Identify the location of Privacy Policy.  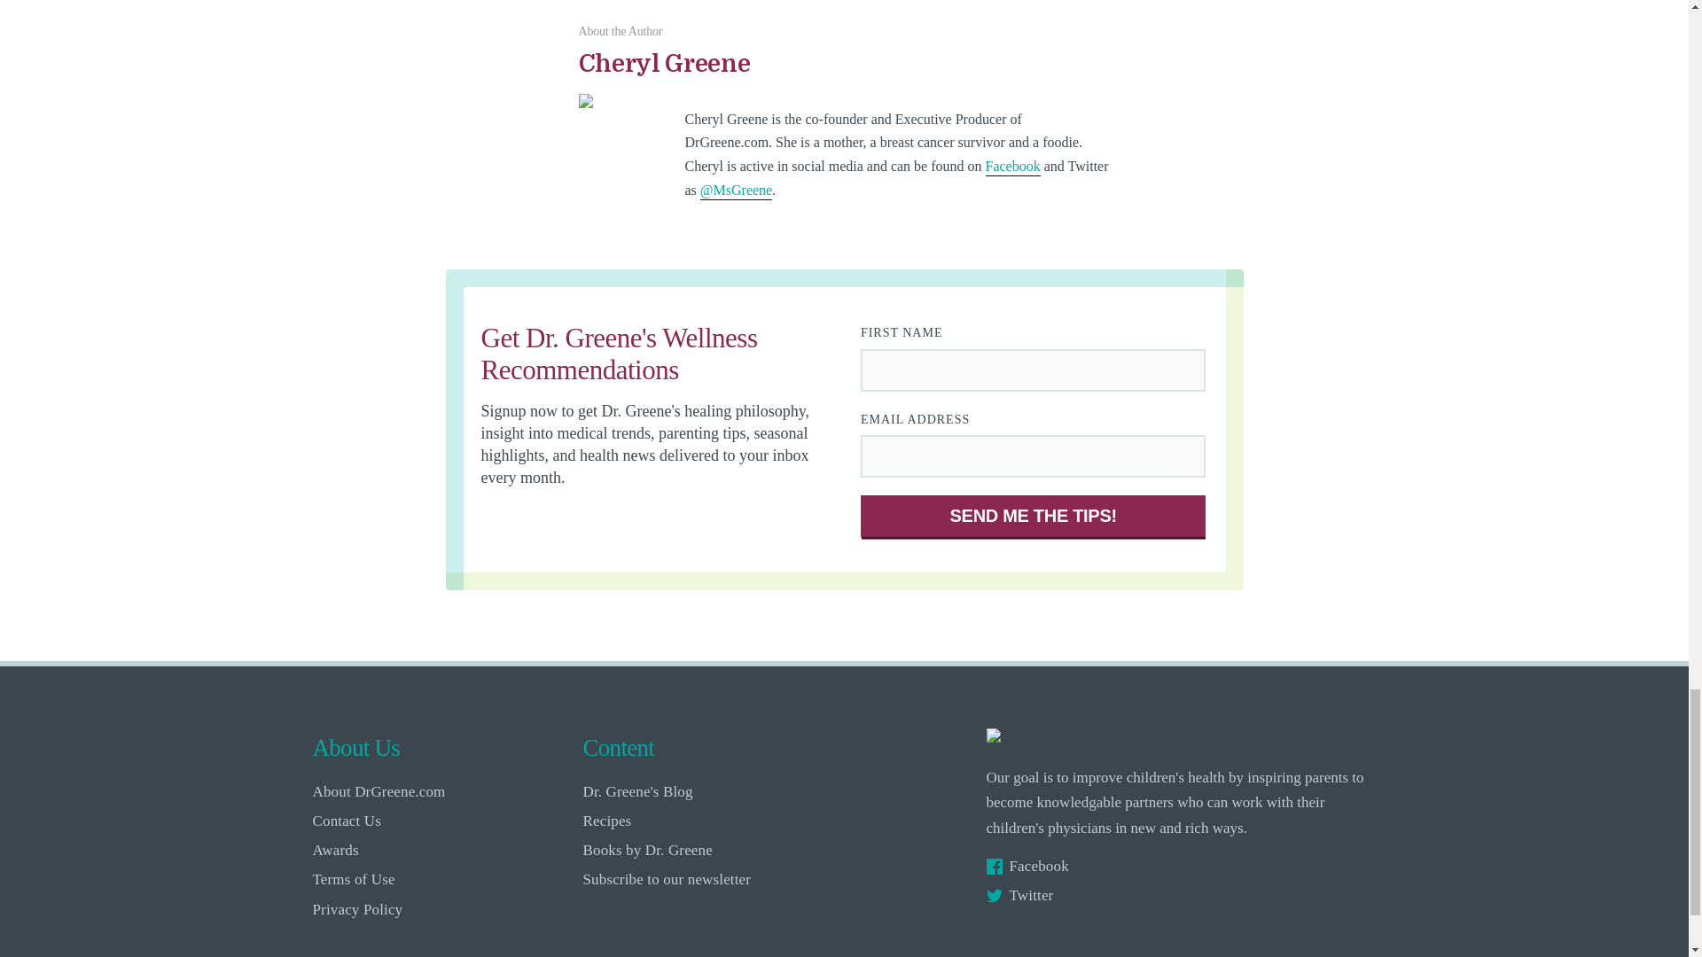
(442, 909).